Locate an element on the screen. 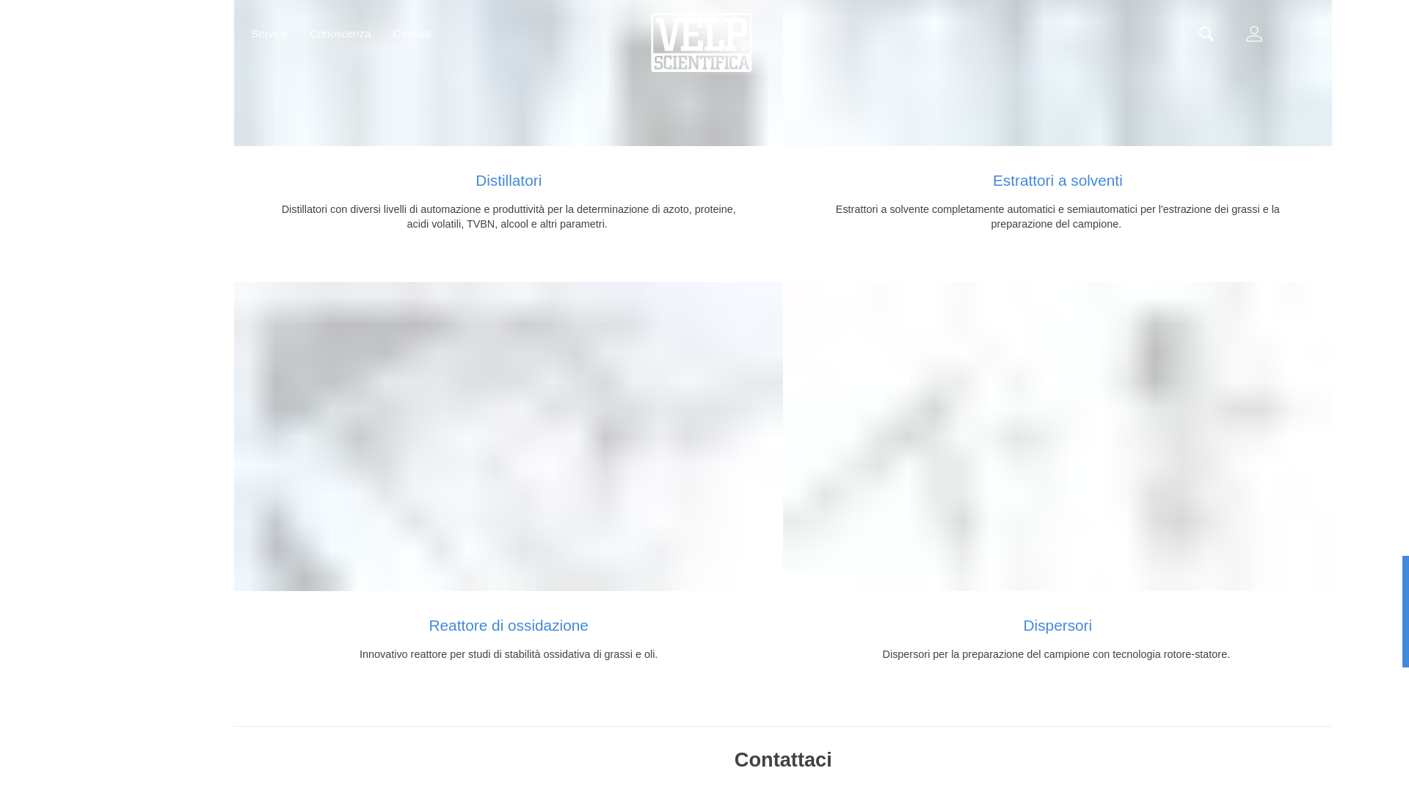 This screenshot has width=1409, height=793. Estrattori a solventi is located at coordinates (1057, 73).